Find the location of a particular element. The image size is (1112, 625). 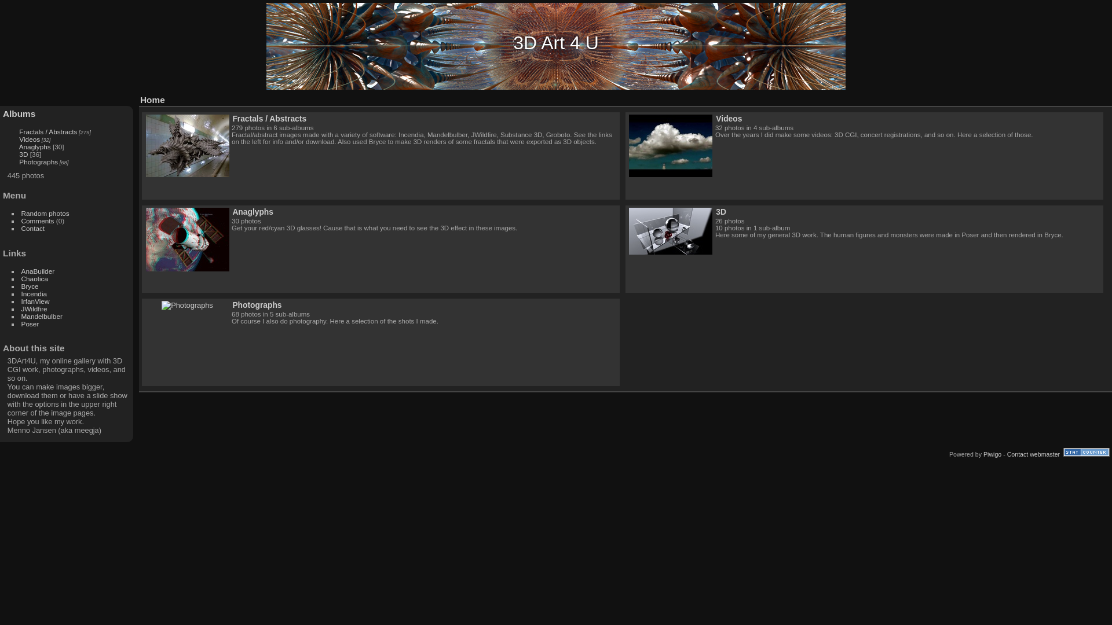

Fractals / Abstracts is located at coordinates (48, 132).